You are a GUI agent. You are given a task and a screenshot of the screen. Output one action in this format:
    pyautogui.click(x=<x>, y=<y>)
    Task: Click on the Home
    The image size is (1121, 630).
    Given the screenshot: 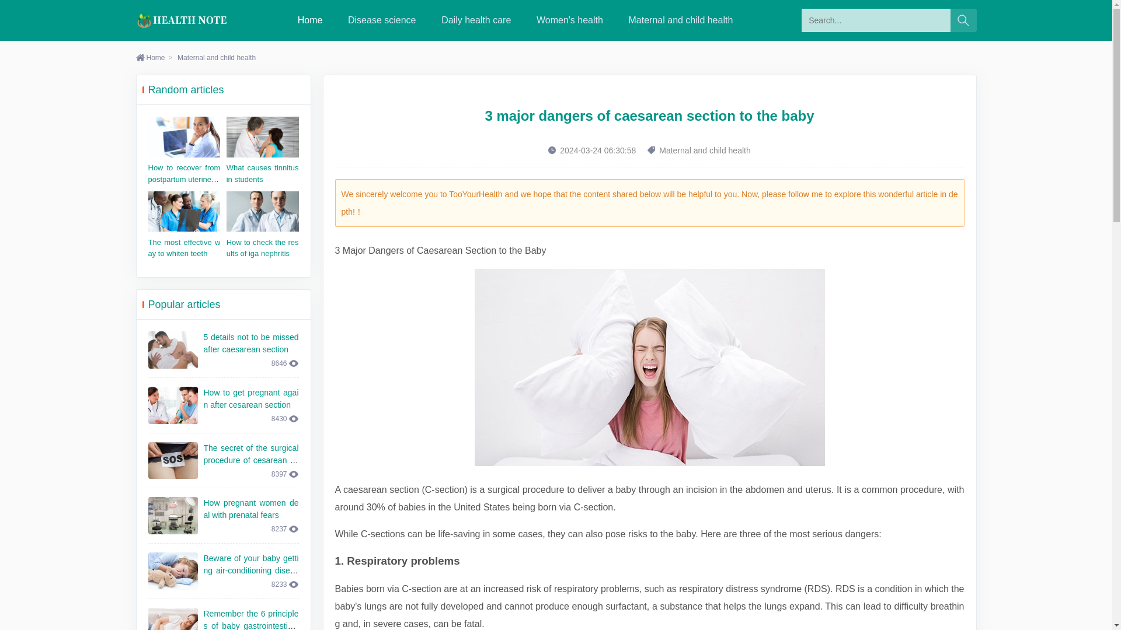 What is the action you would take?
    pyautogui.click(x=150, y=57)
    